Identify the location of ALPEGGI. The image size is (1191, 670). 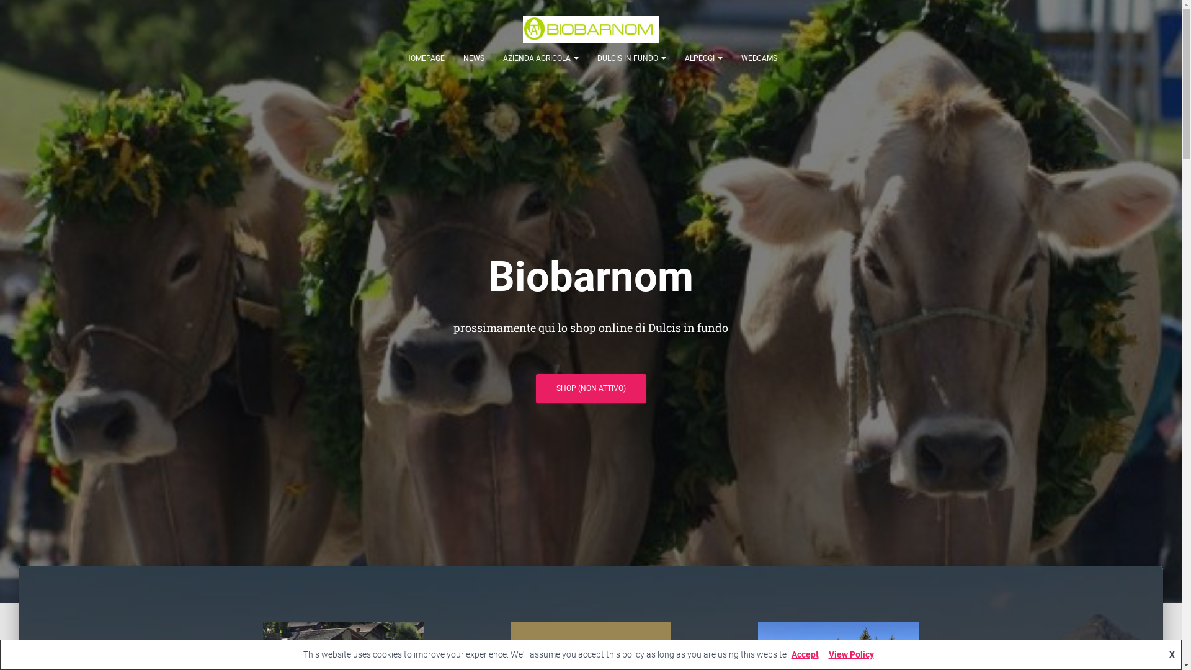
(703, 58).